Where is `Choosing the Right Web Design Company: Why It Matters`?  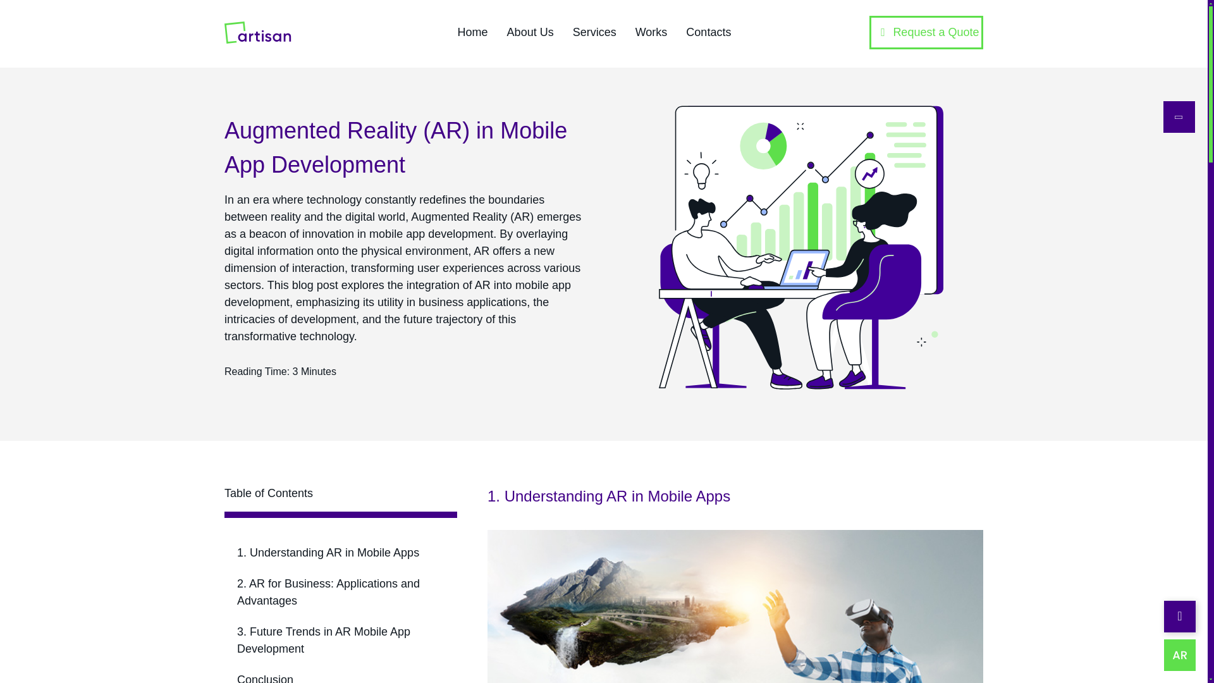
Choosing the Right Web Design Company: Why It Matters is located at coordinates (800, 248).